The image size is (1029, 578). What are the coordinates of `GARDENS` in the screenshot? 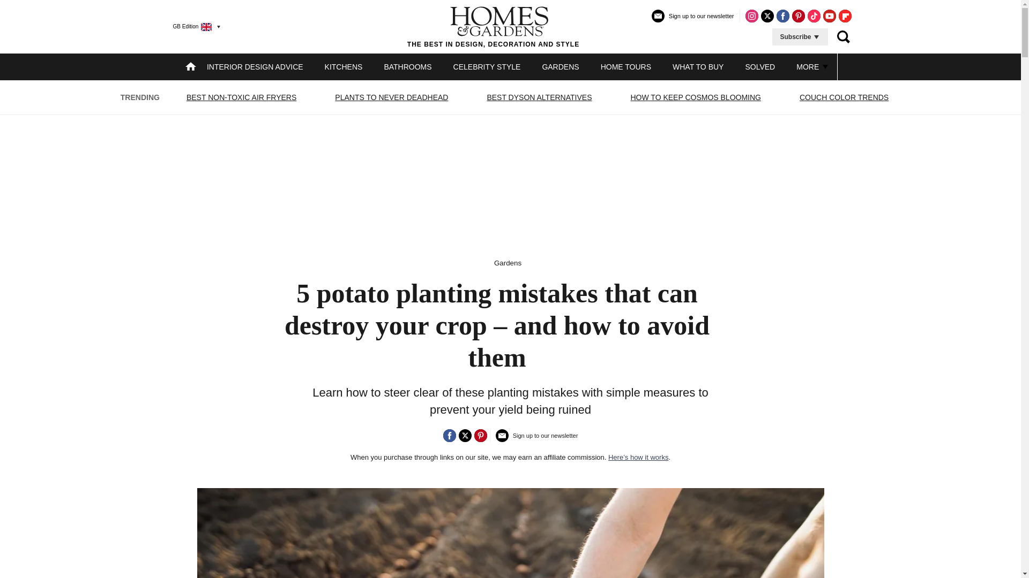 It's located at (560, 66).